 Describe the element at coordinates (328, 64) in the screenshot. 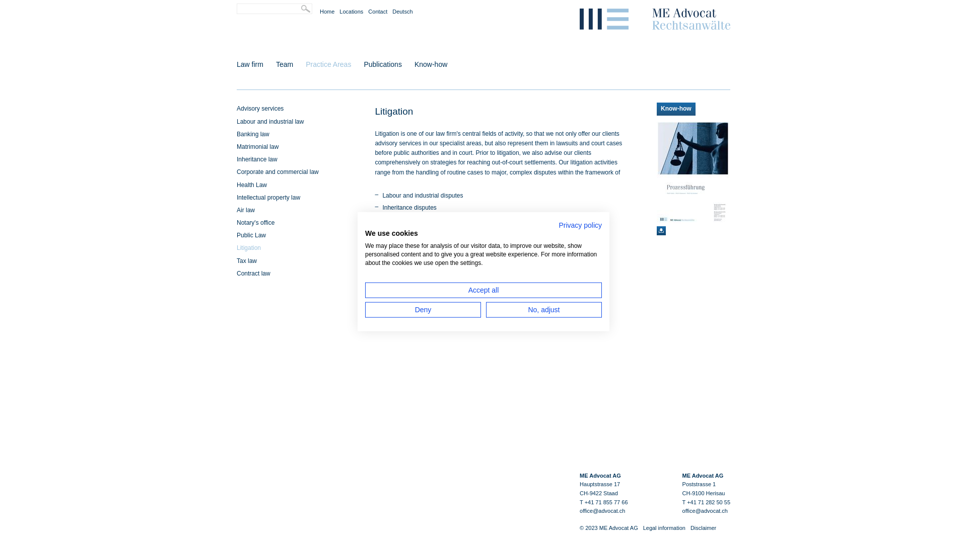

I see `Practice Areas` at that location.